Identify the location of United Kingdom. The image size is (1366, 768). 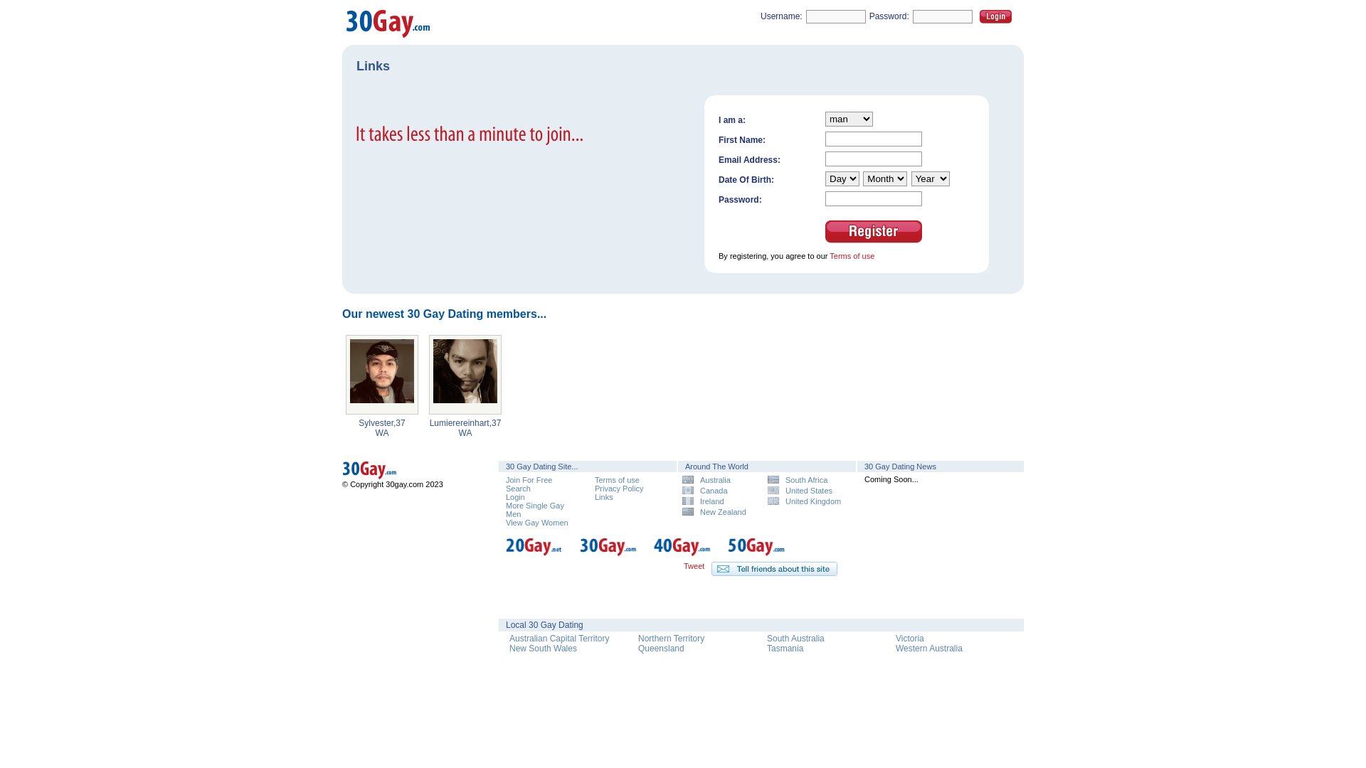
(805, 501).